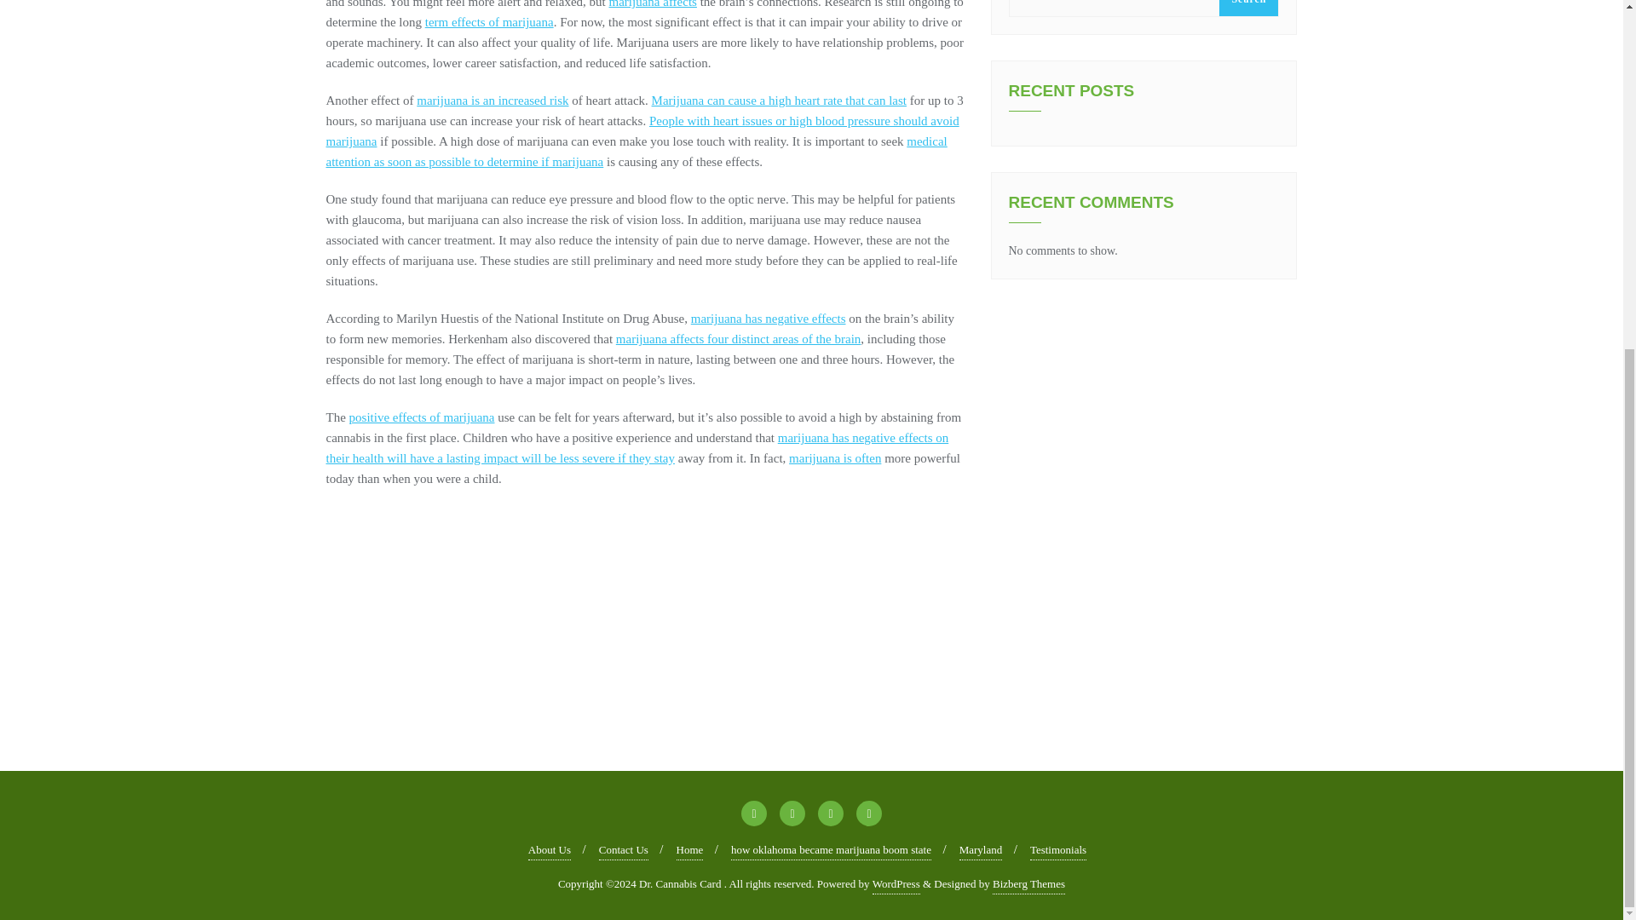 The image size is (1636, 920). I want to click on Contact Us, so click(623, 850).